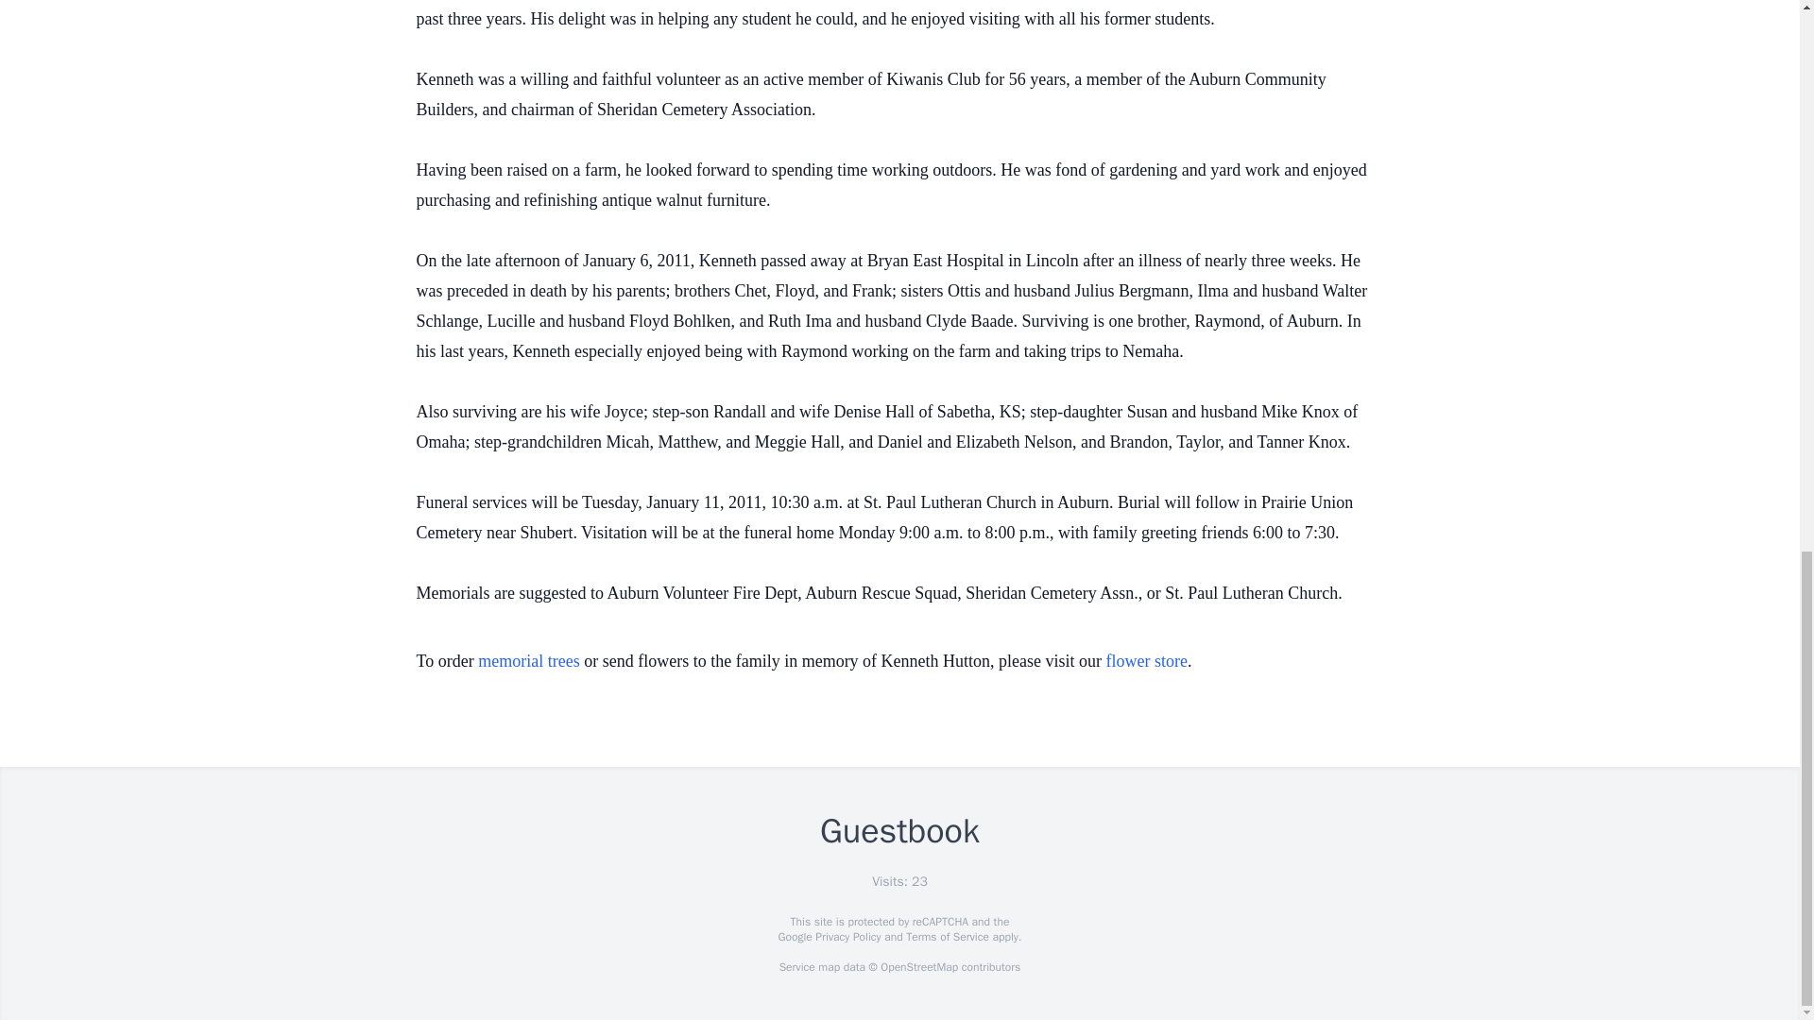  I want to click on memorial trees, so click(528, 661).